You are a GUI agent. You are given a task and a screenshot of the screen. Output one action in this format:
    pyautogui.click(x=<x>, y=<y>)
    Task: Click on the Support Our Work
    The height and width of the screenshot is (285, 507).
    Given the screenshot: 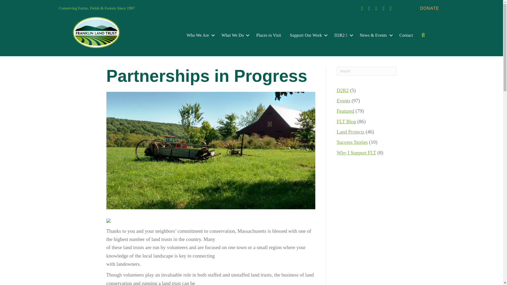 What is the action you would take?
    pyautogui.click(x=308, y=35)
    